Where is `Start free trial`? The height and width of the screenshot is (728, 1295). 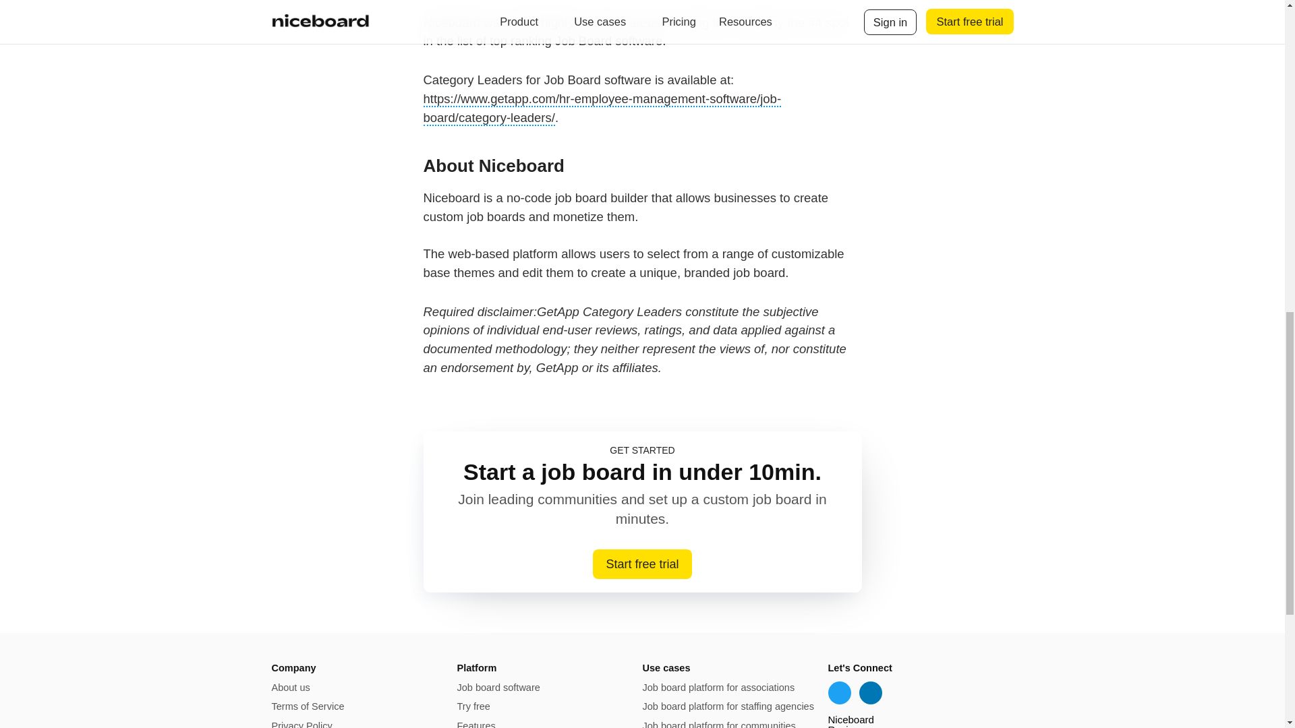
Start free trial is located at coordinates (642, 564).